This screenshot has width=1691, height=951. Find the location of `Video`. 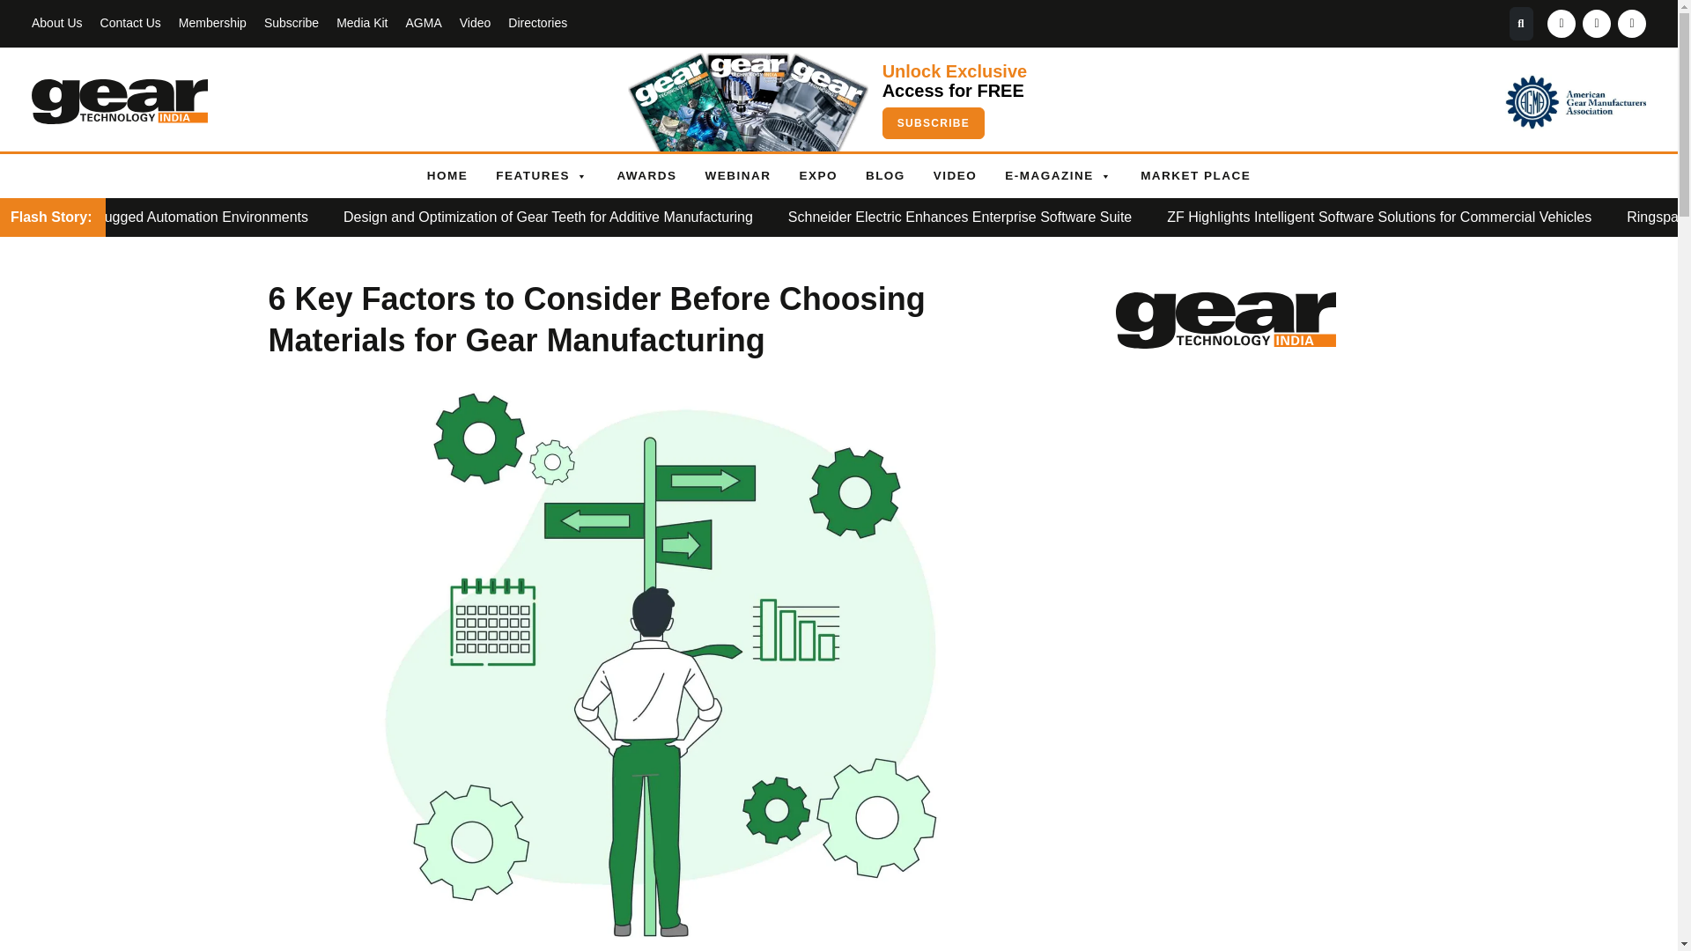

Video is located at coordinates (476, 23).